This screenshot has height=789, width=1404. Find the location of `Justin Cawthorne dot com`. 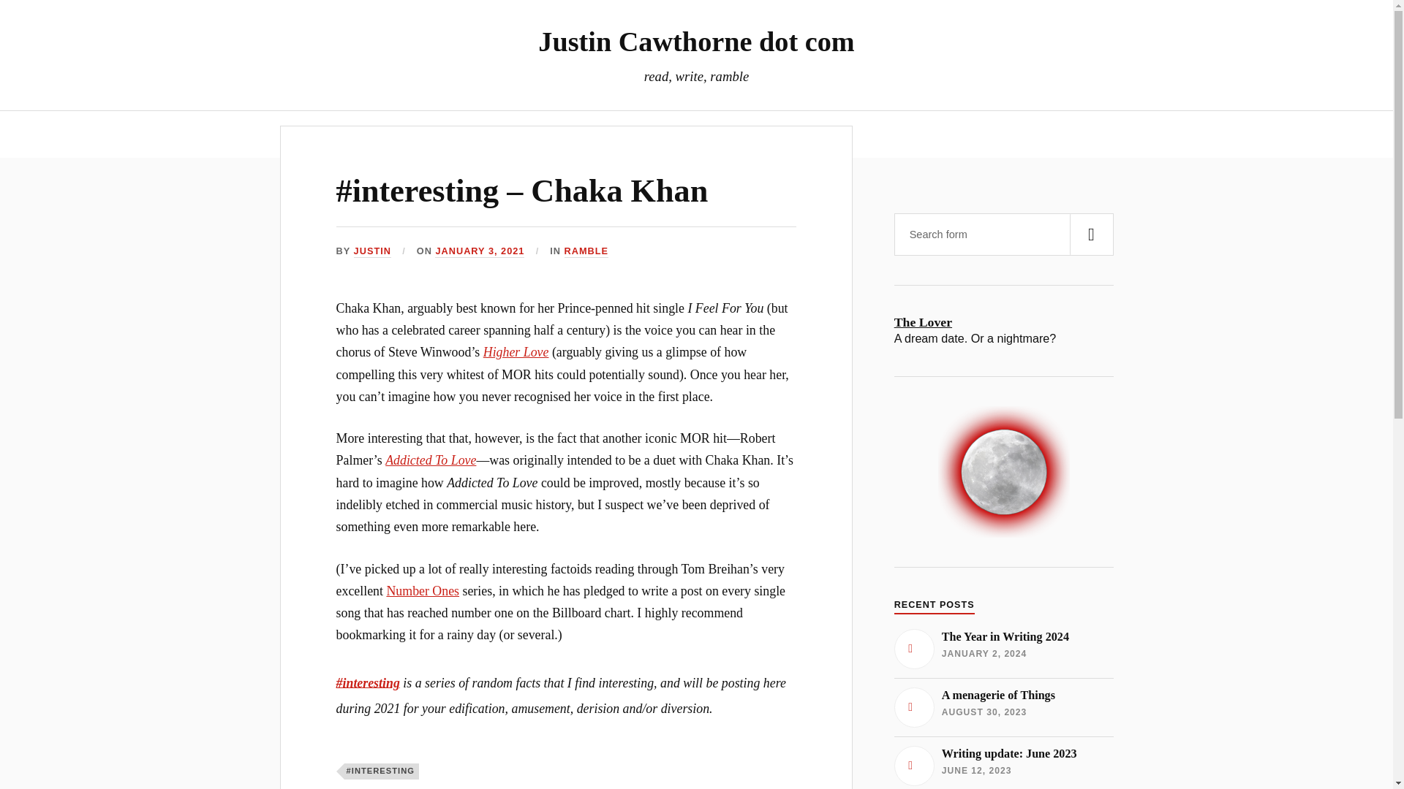

Justin Cawthorne dot com is located at coordinates (695, 41).